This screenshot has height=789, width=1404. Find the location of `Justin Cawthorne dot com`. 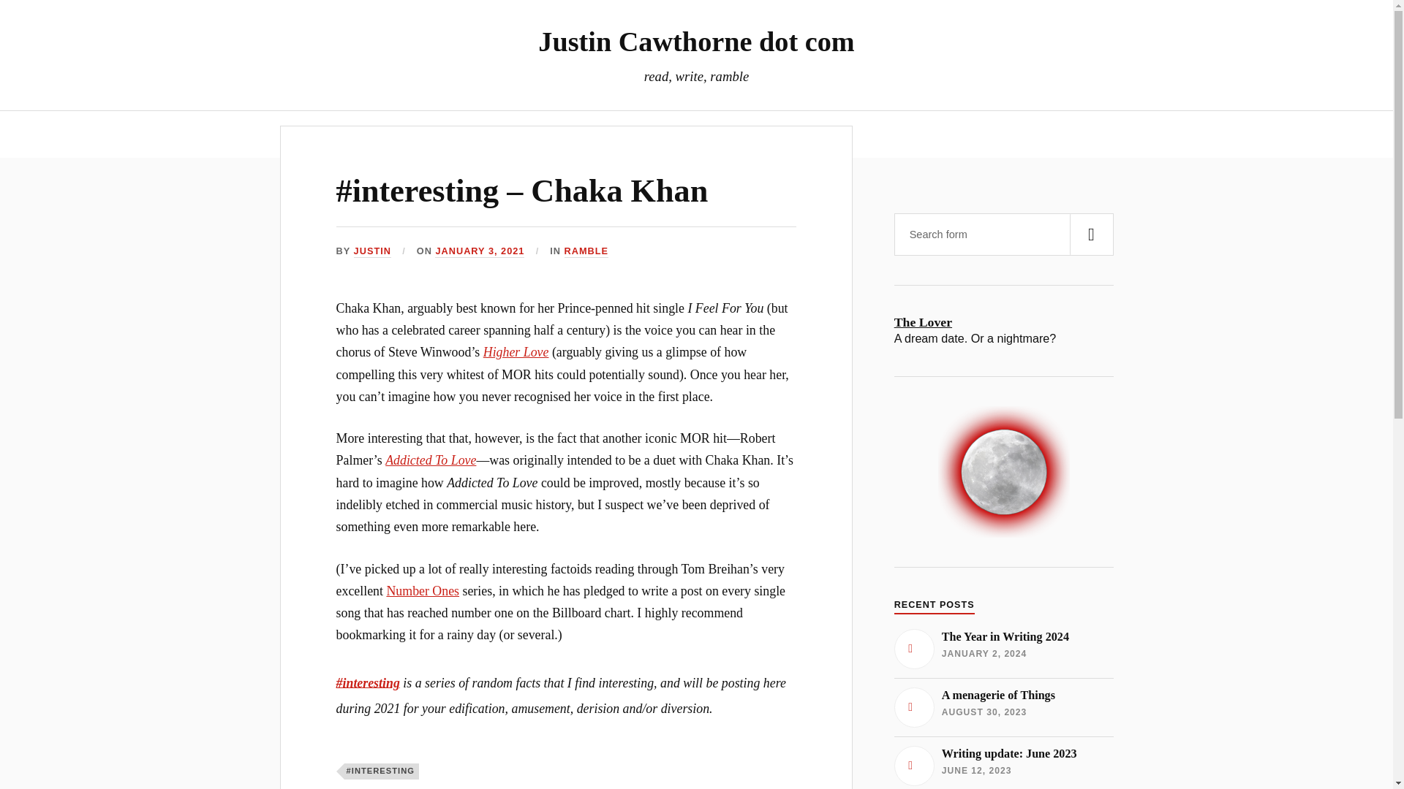

Justin Cawthorne dot com is located at coordinates (695, 41).